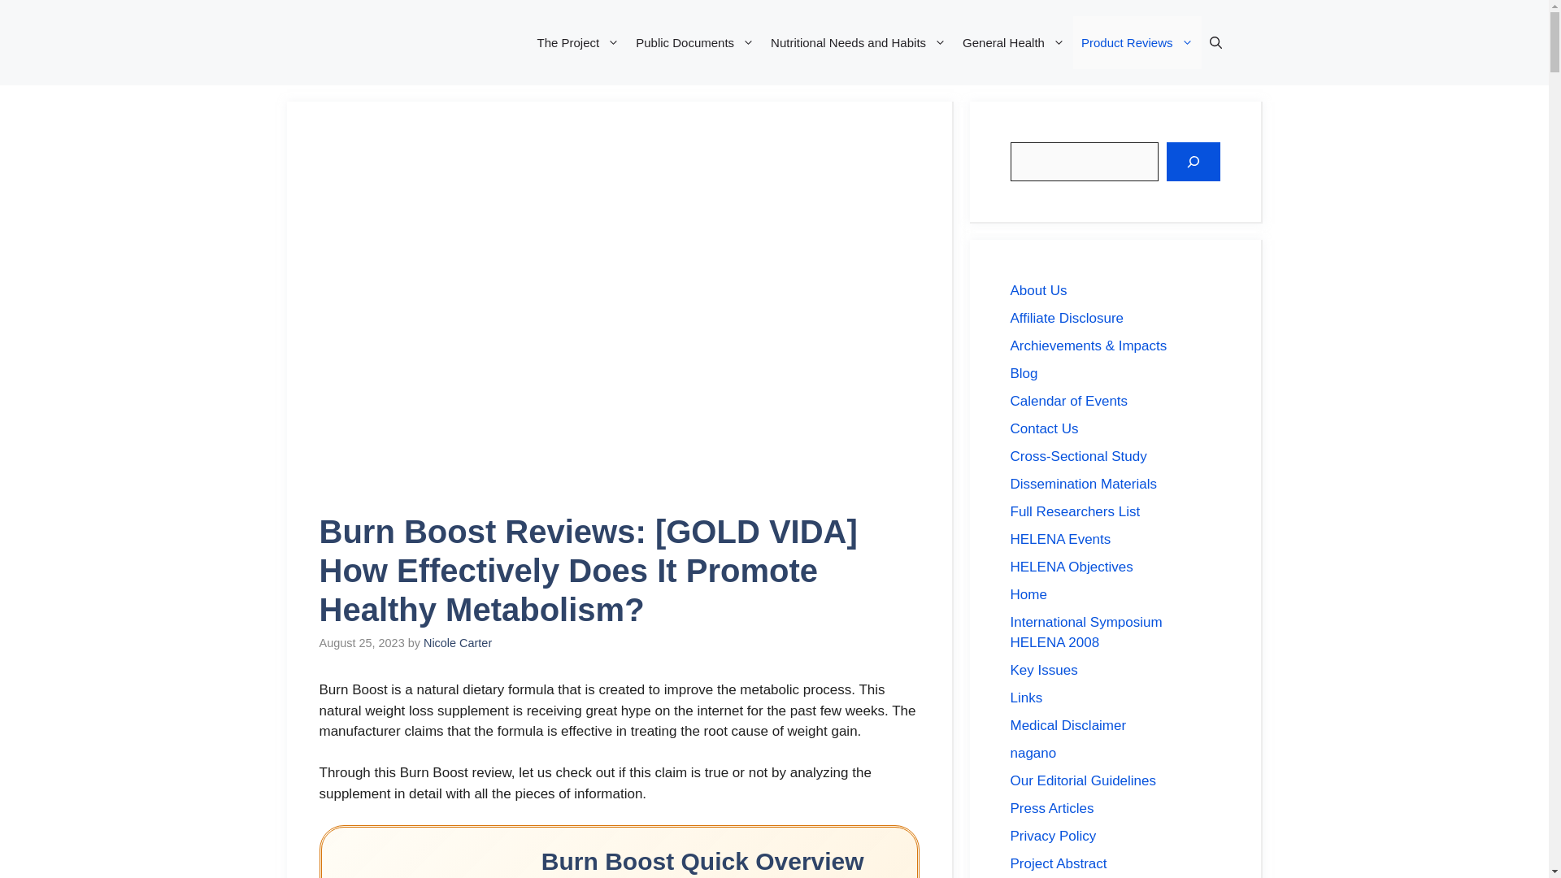 The width and height of the screenshot is (1561, 878). Describe the element at coordinates (859, 42) in the screenshot. I see `Nutritional Needs and Habits` at that location.